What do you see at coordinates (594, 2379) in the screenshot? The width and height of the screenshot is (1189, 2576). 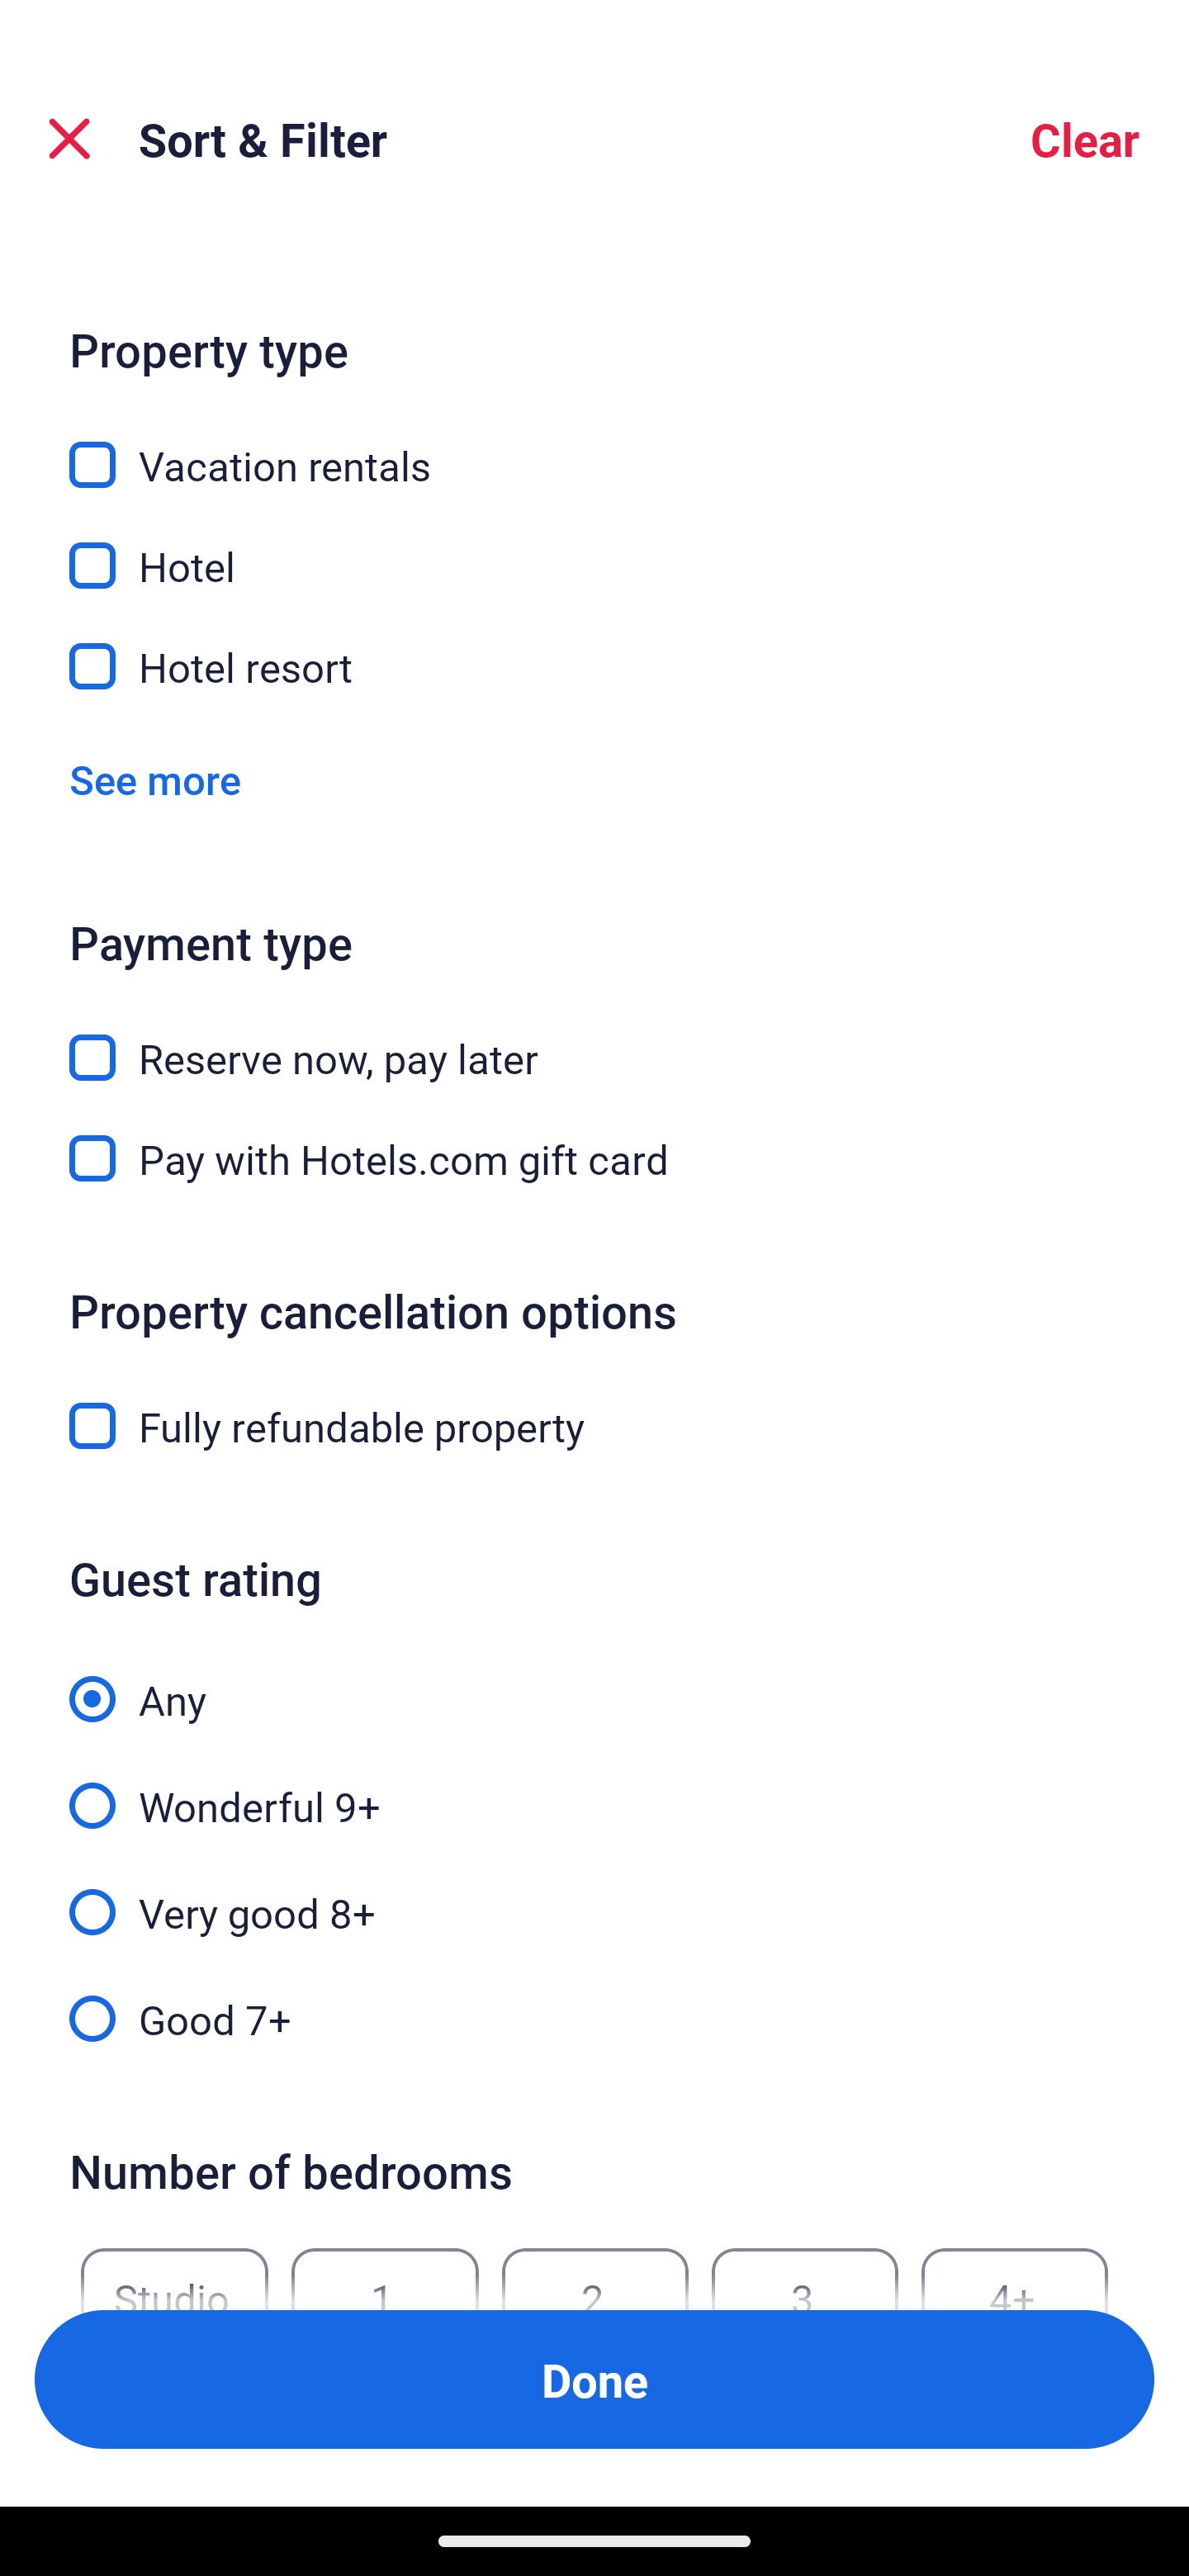 I see `Apply and close Sort and Filter Done` at bounding box center [594, 2379].